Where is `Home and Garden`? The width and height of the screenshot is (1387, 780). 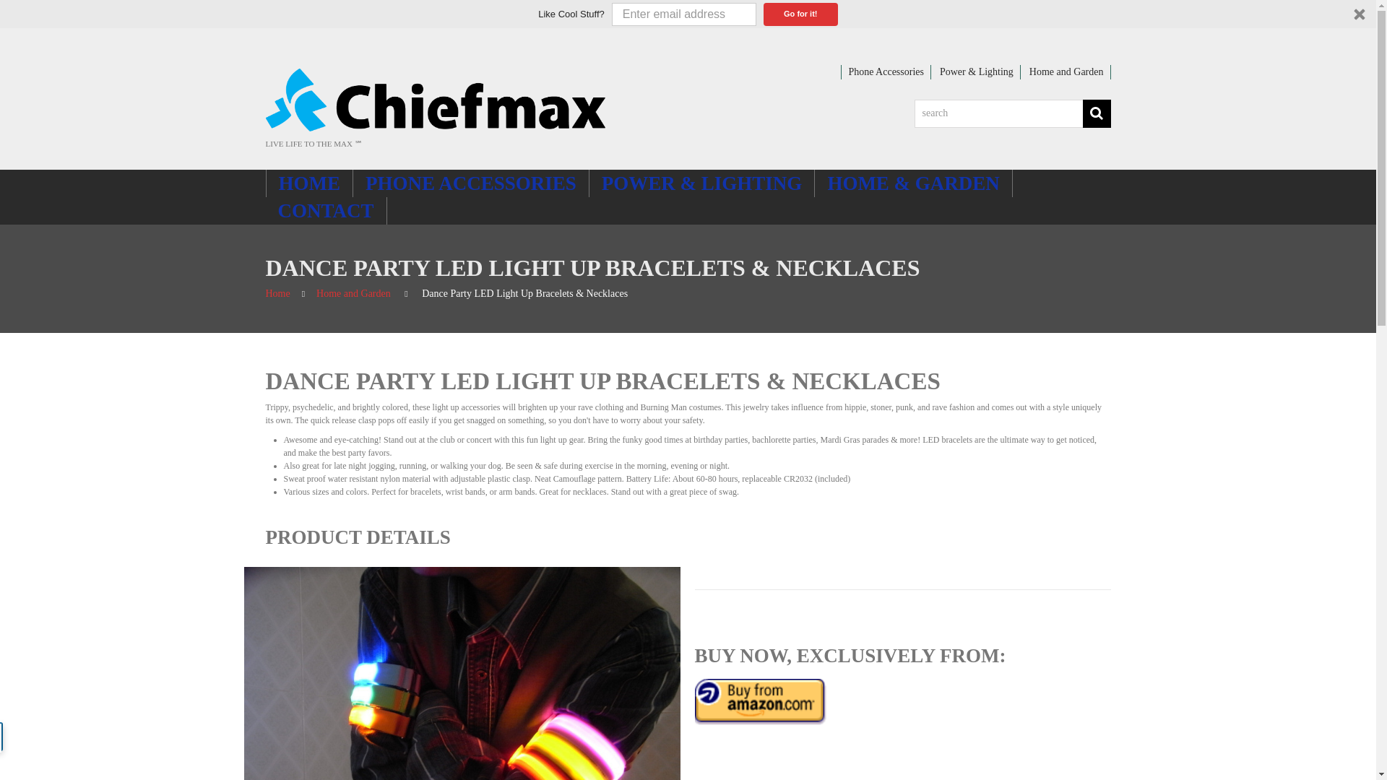 Home and Garden is located at coordinates (1066, 71).